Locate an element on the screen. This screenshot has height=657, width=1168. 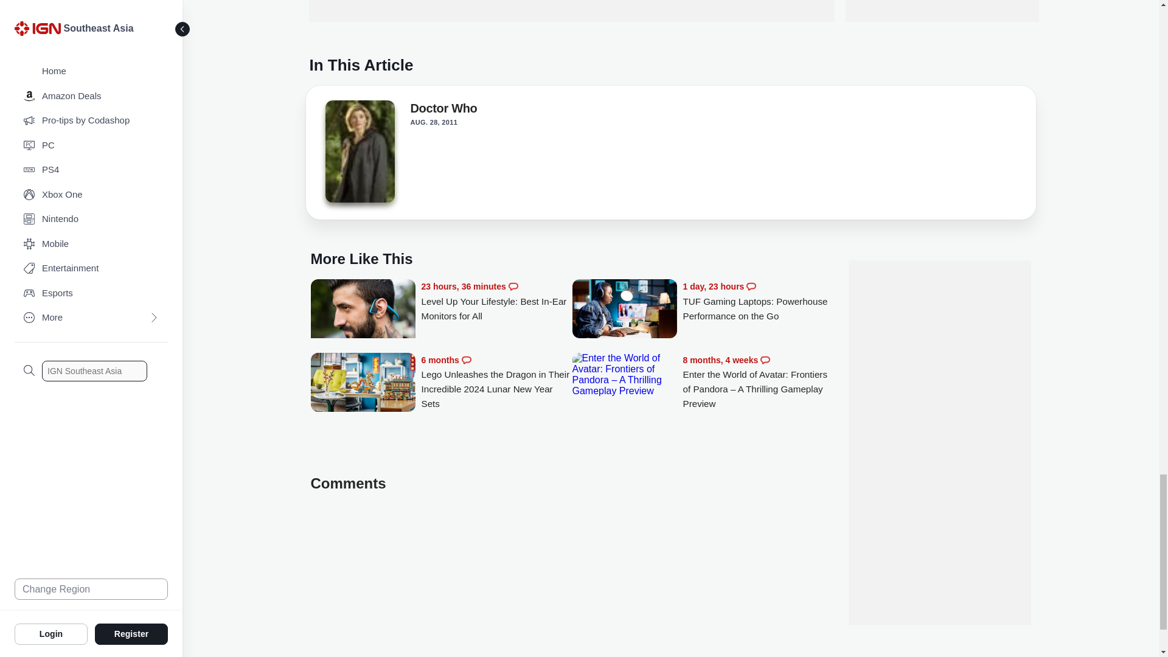
TUF Gaming Laptops: Powerhouse Performance on the Go is located at coordinates (758, 302).